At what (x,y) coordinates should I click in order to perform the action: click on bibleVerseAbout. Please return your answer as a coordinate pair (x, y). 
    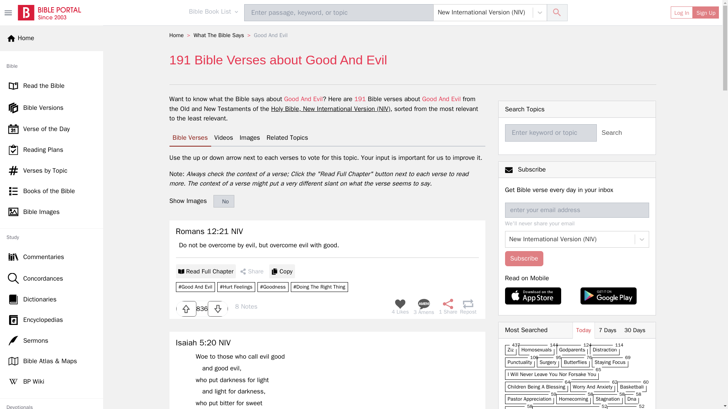
    Looking at the image, I should click on (273, 287).